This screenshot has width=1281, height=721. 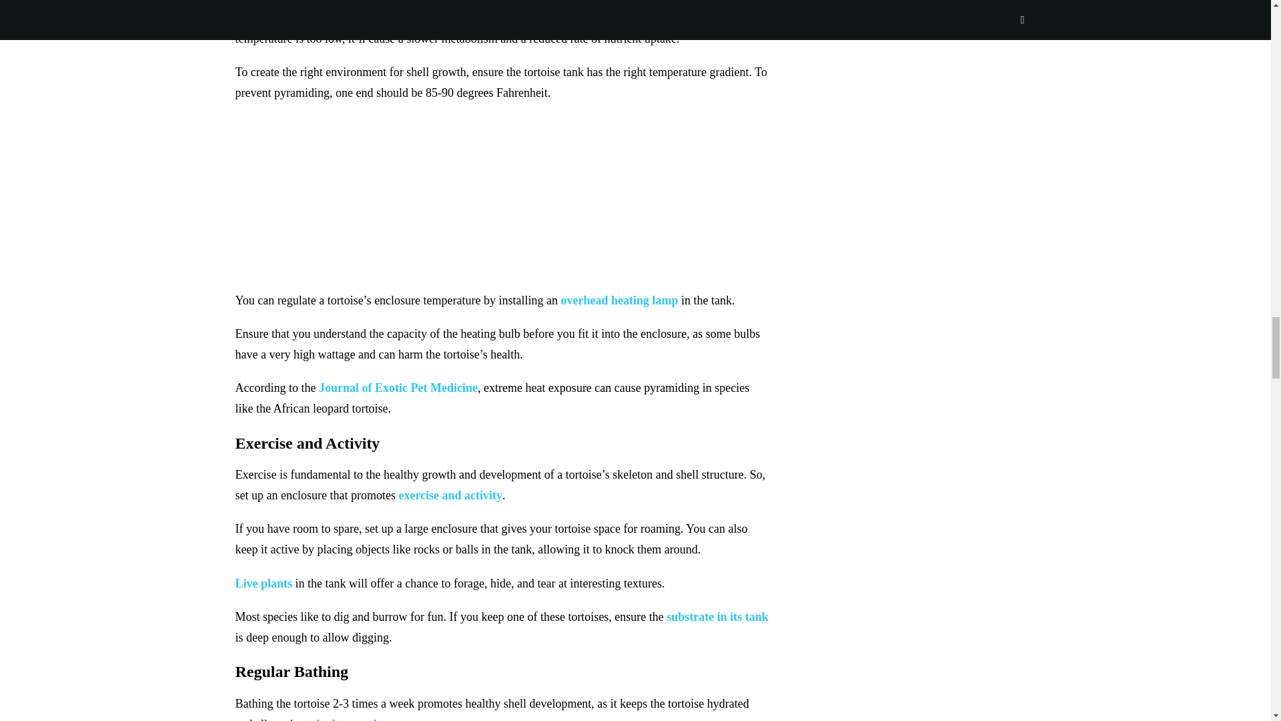 What do you see at coordinates (717, 617) in the screenshot?
I see `substrate in its tank` at bounding box center [717, 617].